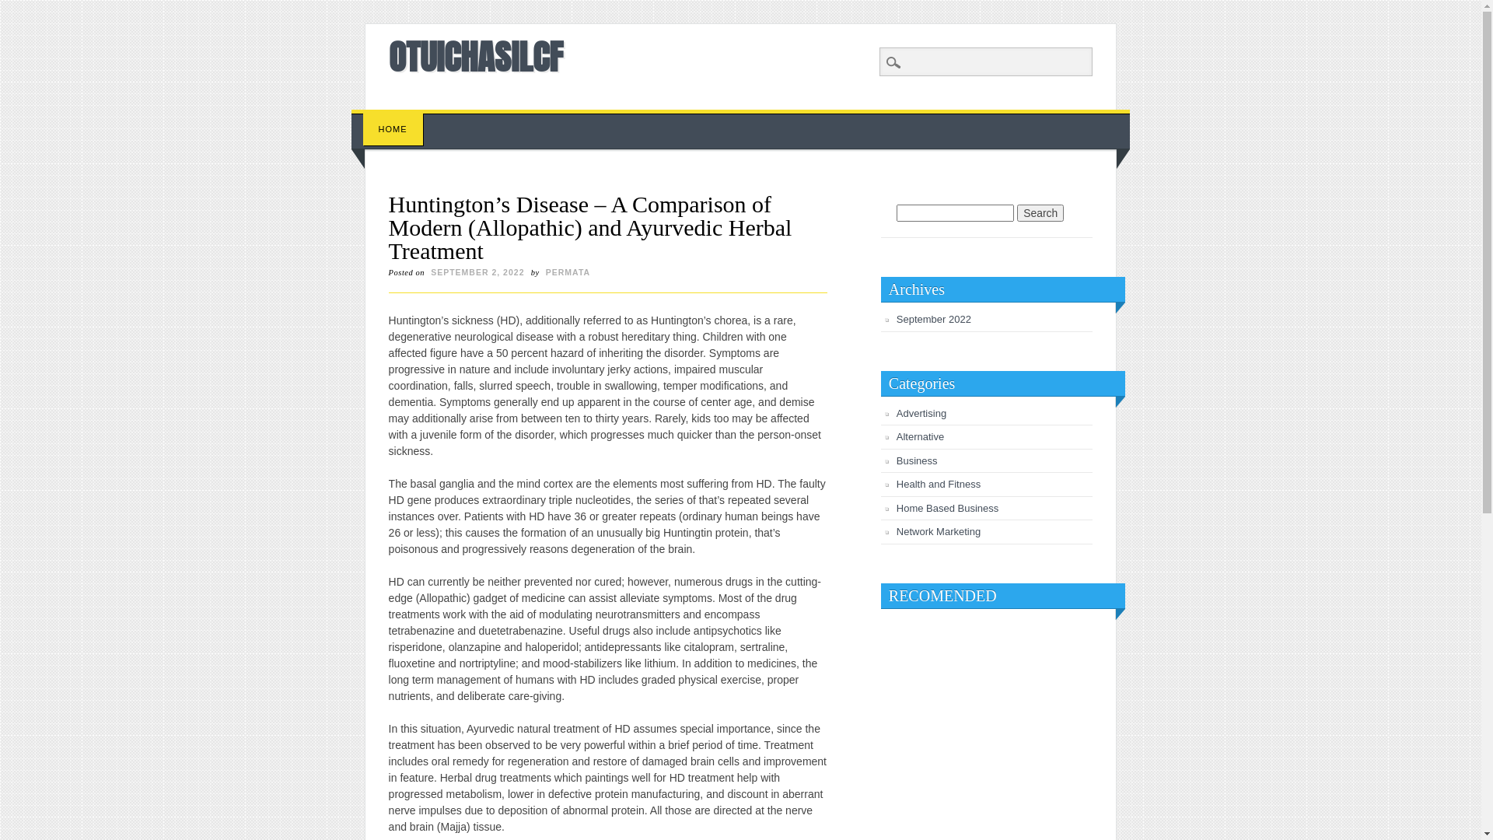  Describe the element at coordinates (948, 509) in the screenshot. I see `Home Based Business` at that location.